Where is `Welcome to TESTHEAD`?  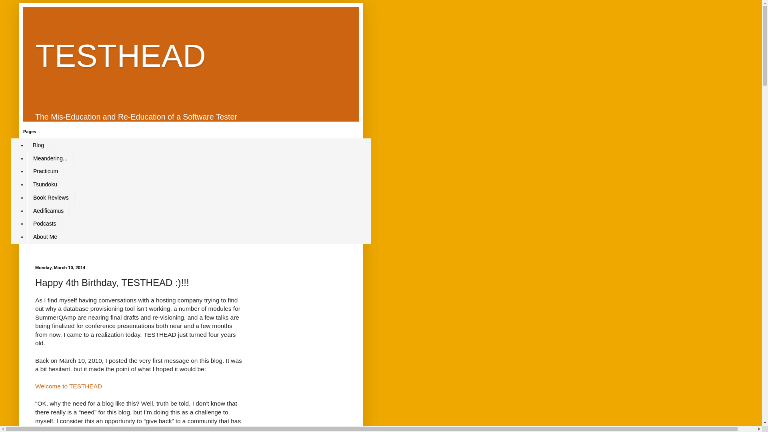
Welcome to TESTHEAD is located at coordinates (69, 386).